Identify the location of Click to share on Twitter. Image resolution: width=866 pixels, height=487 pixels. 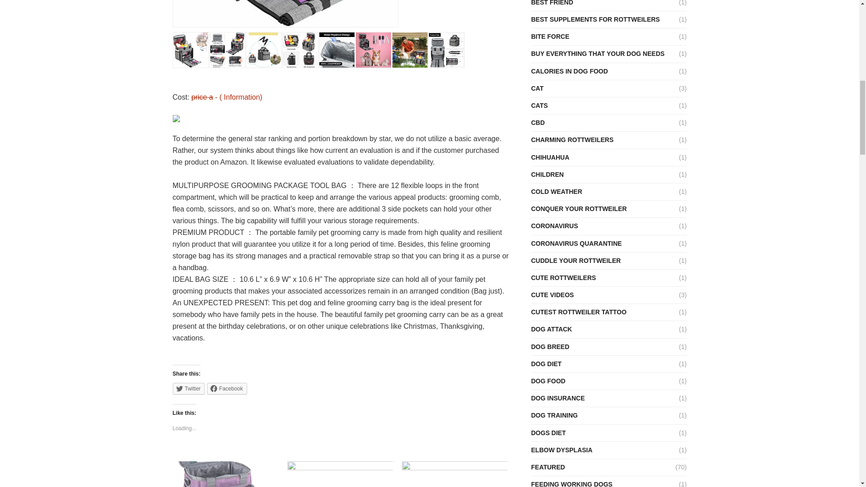
(189, 388).